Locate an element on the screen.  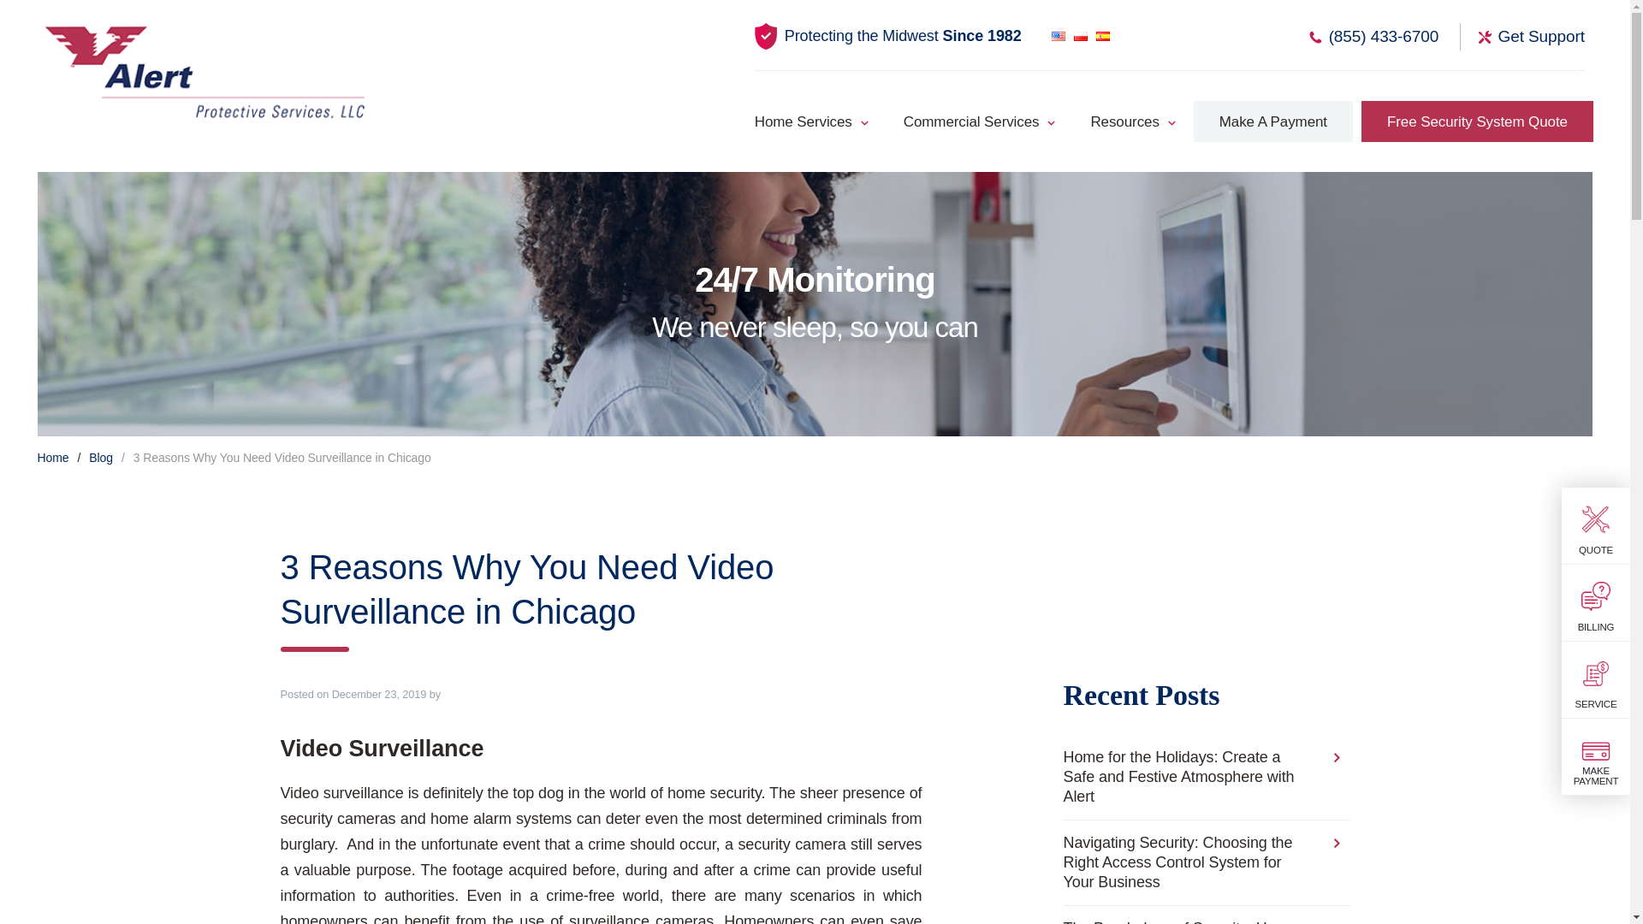
Resources is located at coordinates (1124, 125).